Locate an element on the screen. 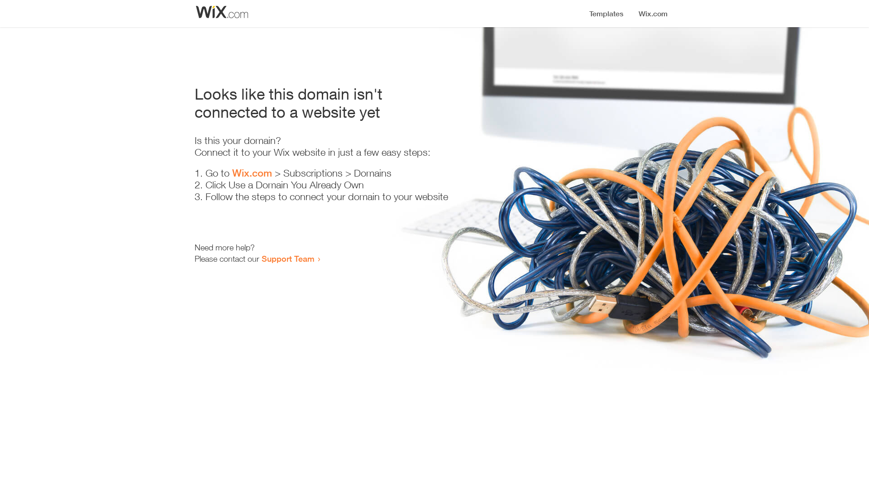  Support Team is located at coordinates (288, 259).